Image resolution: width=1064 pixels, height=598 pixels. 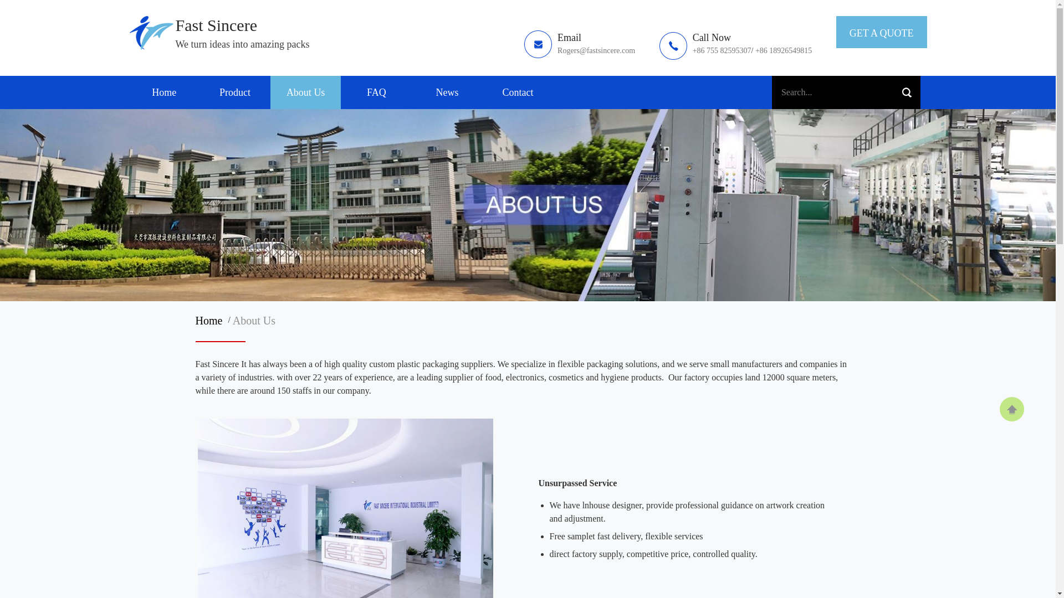 What do you see at coordinates (881, 33) in the screenshot?
I see `GET A QUOTE` at bounding box center [881, 33].